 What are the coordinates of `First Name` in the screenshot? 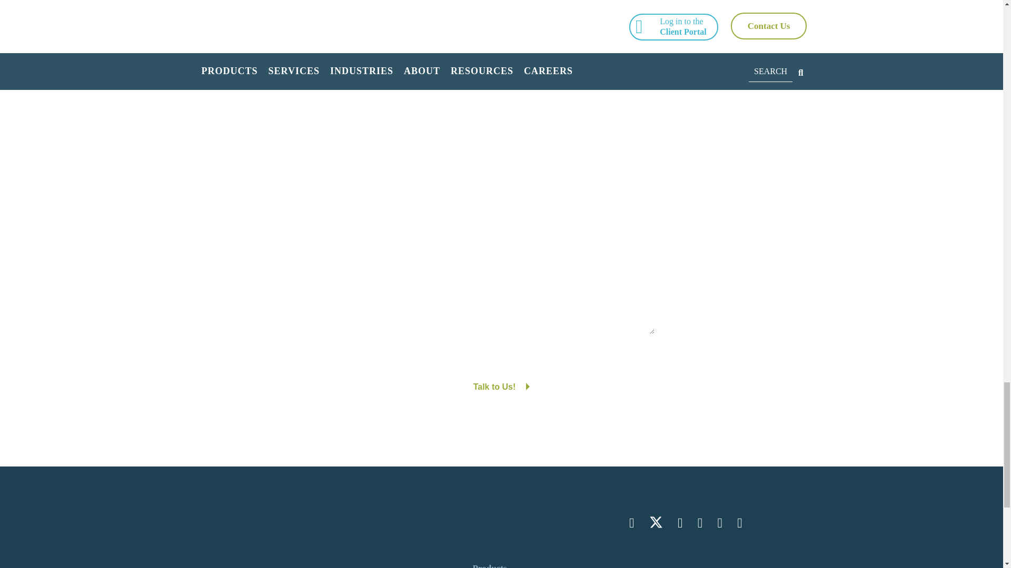 It's located at (419, 157).